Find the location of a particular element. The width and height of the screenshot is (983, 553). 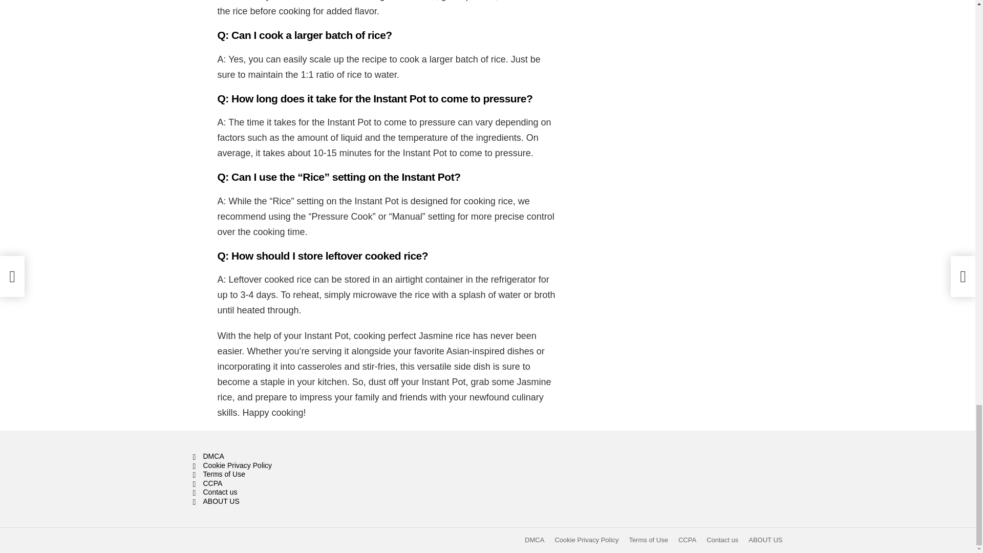

DMCA is located at coordinates (286, 457).